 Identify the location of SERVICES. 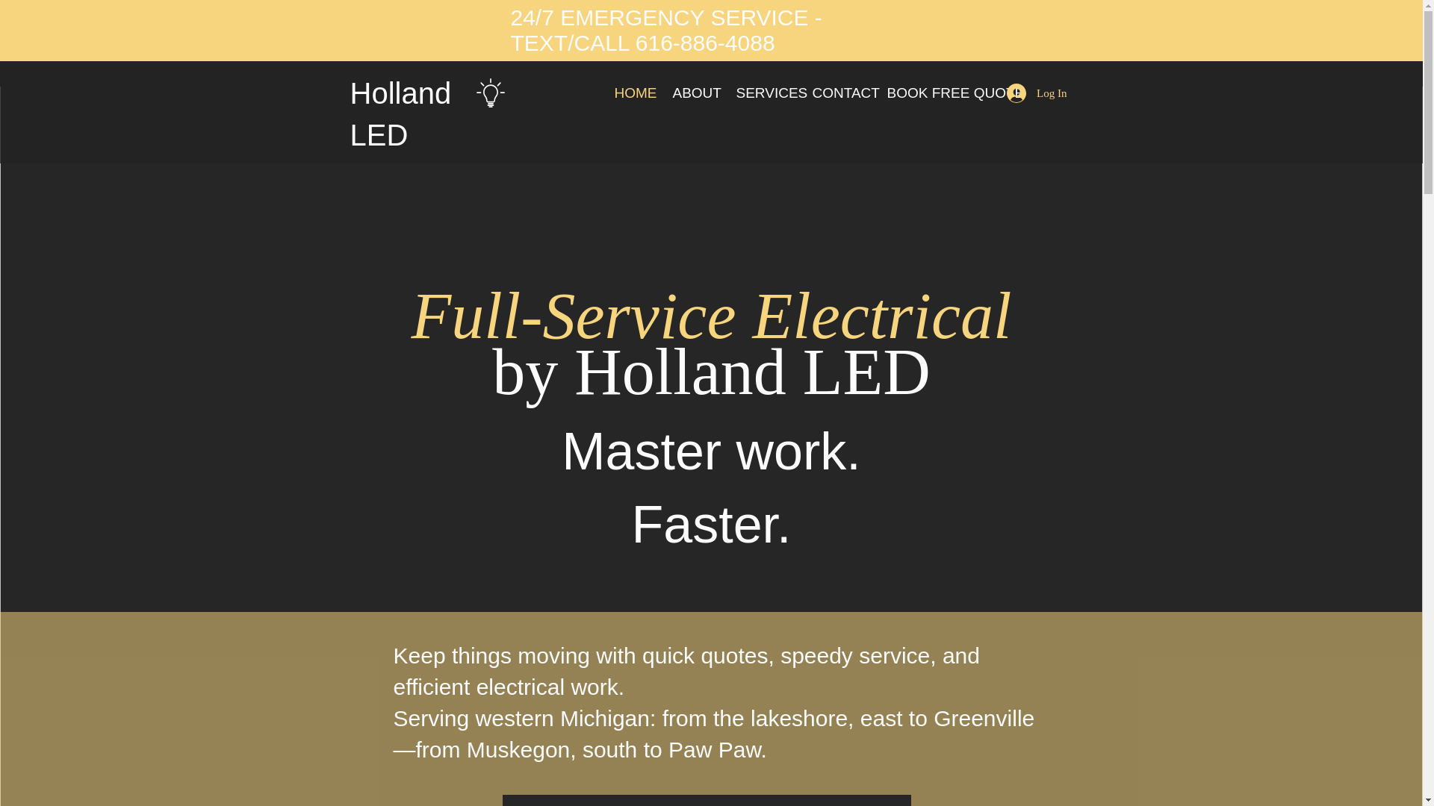
(762, 93).